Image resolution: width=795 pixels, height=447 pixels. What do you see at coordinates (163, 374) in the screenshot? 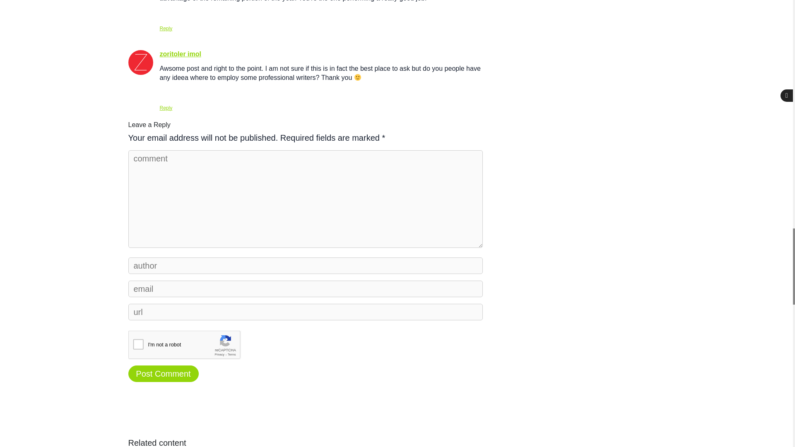
I see `Post Comment` at bounding box center [163, 374].